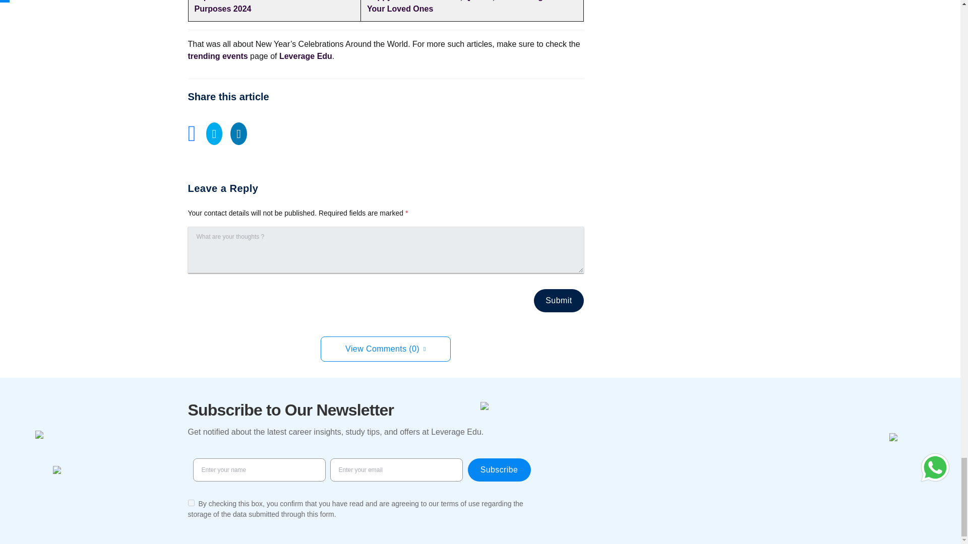 The image size is (968, 544). Describe the element at coordinates (191, 503) in the screenshot. I see `on` at that location.